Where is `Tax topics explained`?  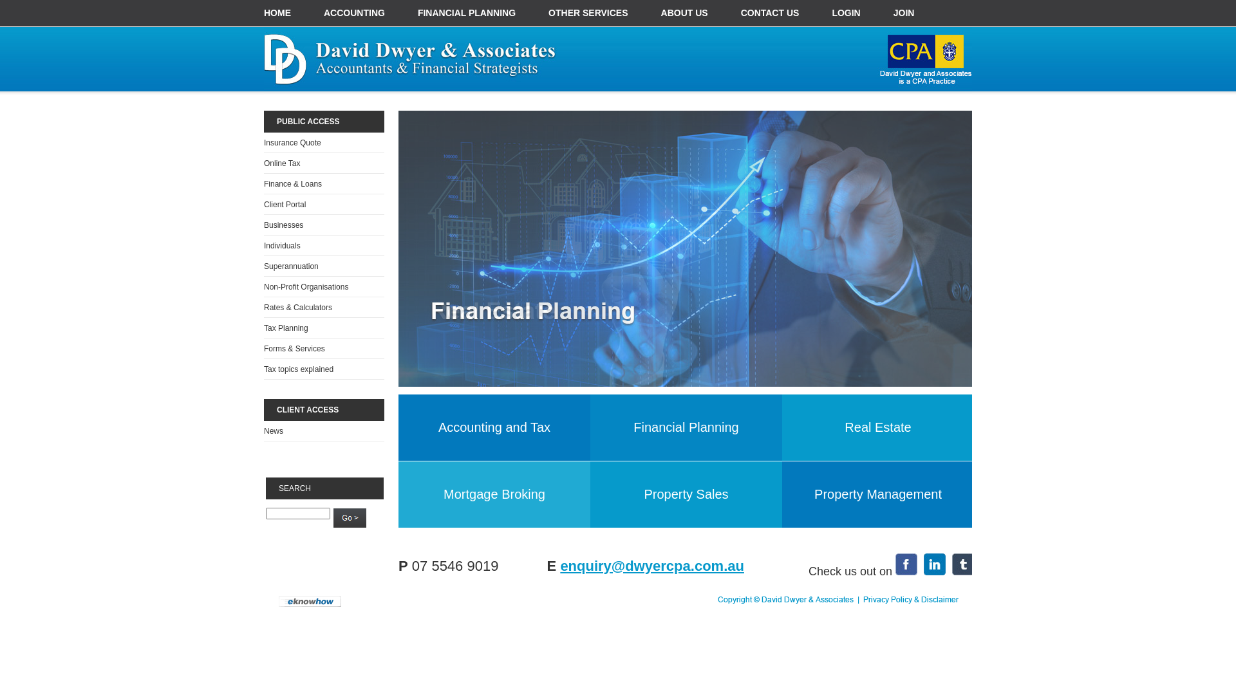 Tax topics explained is located at coordinates (299, 369).